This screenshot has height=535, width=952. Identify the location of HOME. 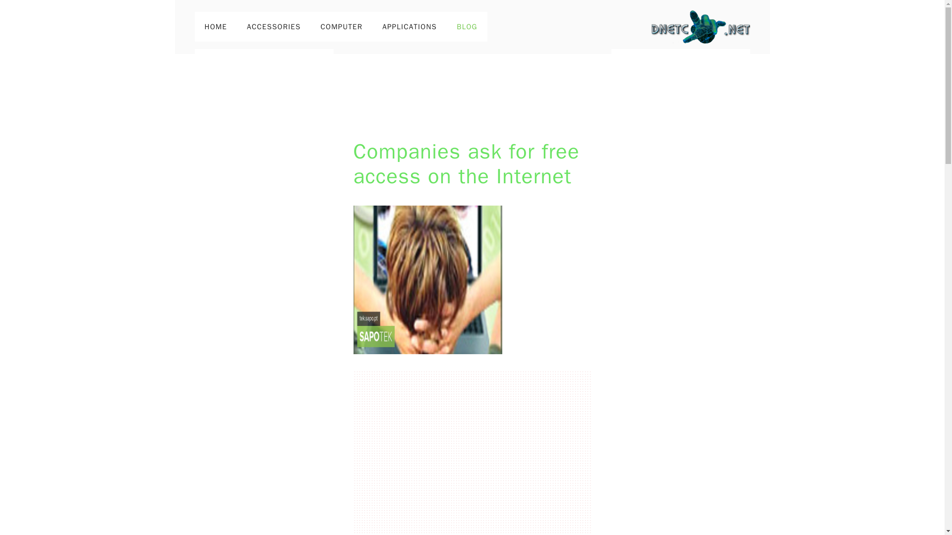
(215, 27).